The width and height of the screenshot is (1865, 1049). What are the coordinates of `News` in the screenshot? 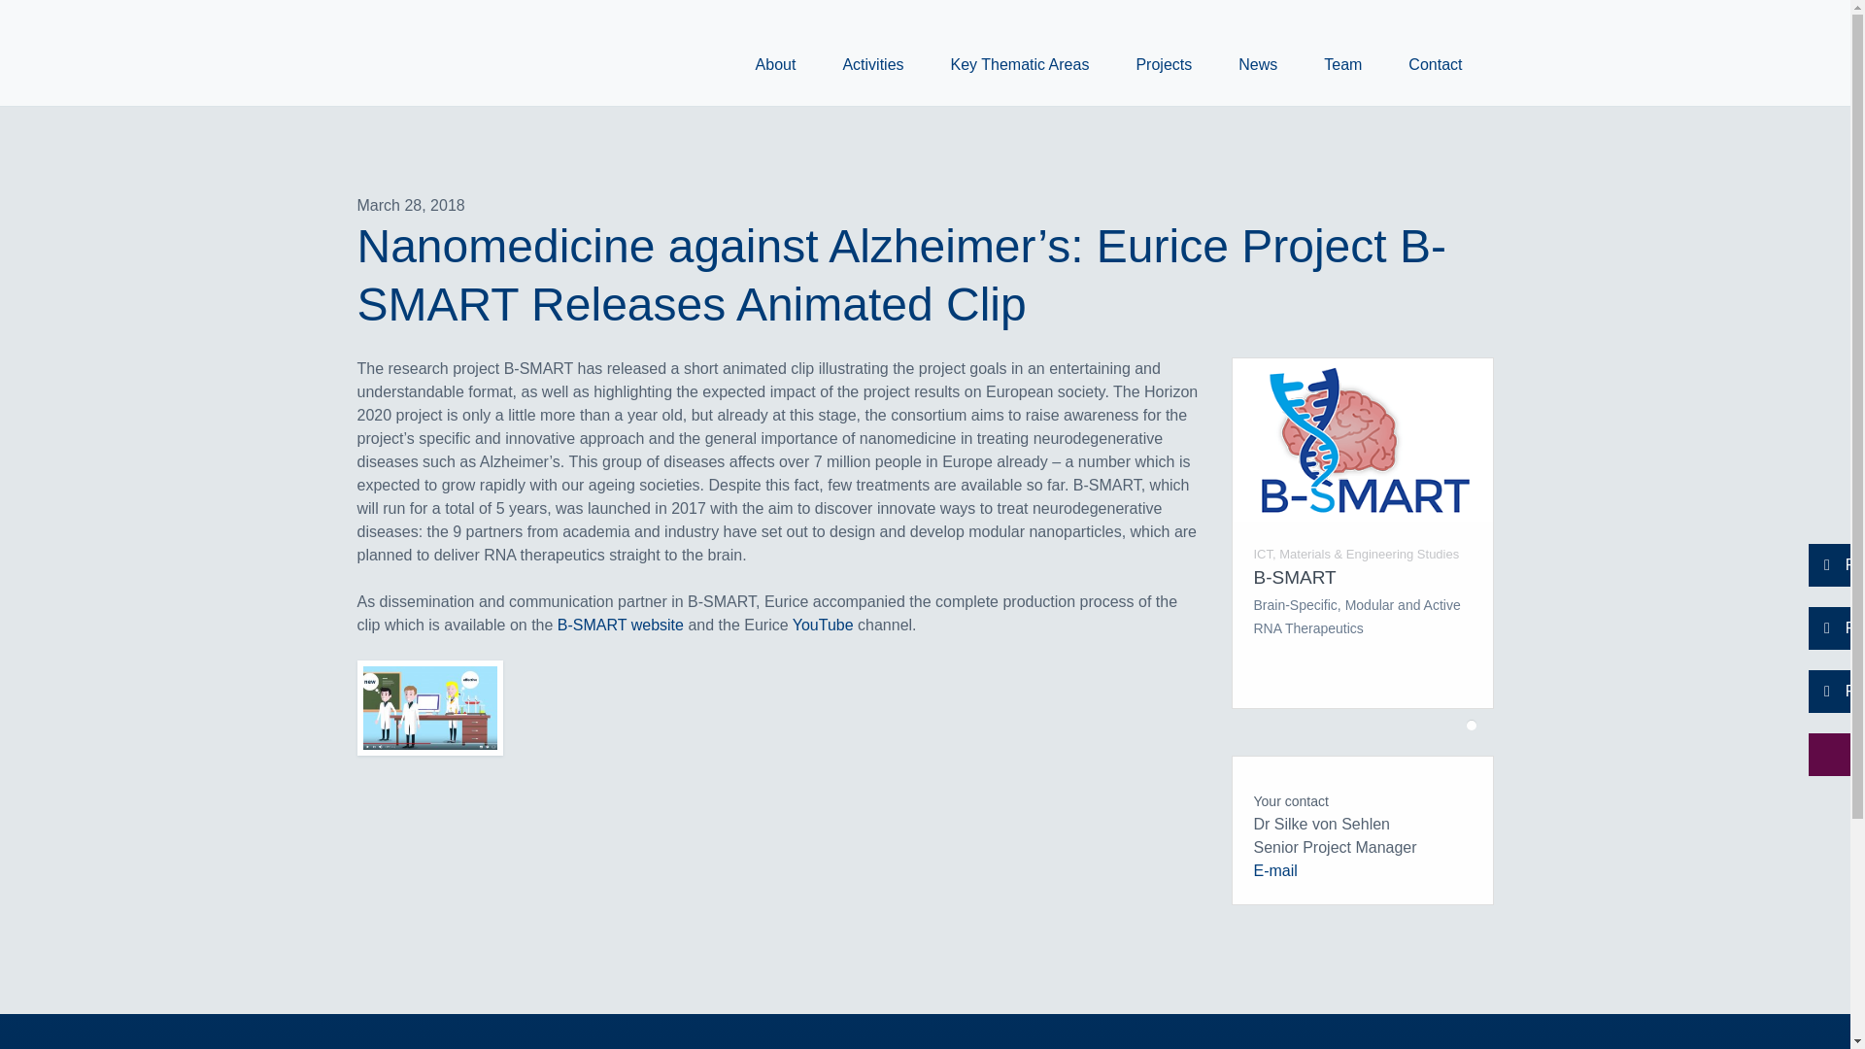 It's located at (1257, 64).